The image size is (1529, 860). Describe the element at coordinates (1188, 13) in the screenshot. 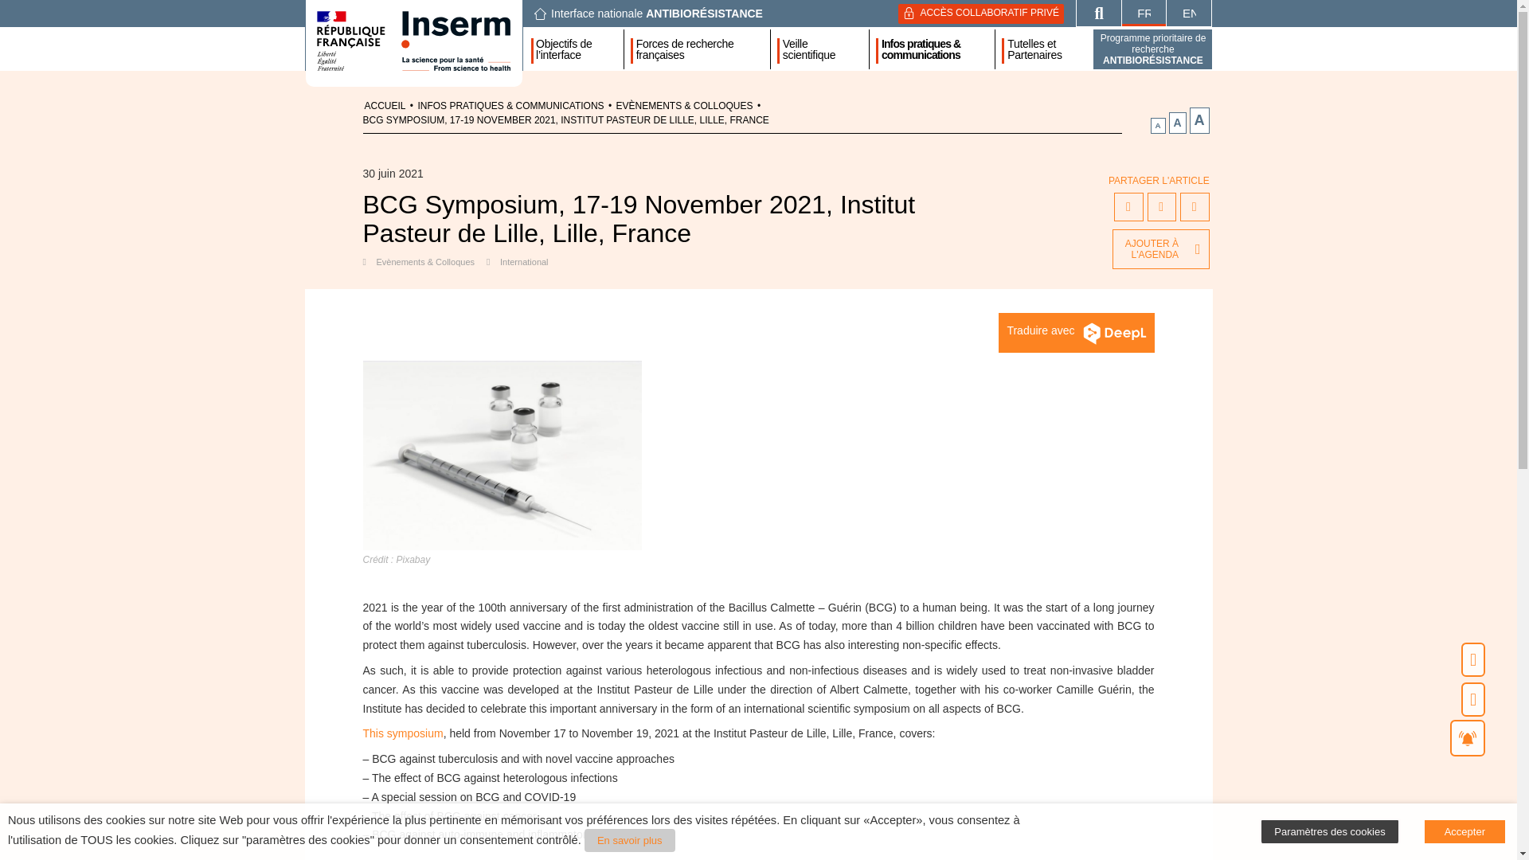

I see `ENGLISH` at that location.